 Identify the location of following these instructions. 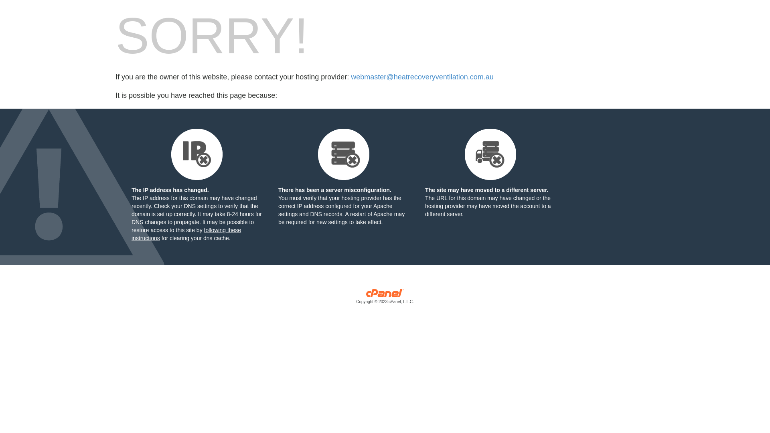
(186, 234).